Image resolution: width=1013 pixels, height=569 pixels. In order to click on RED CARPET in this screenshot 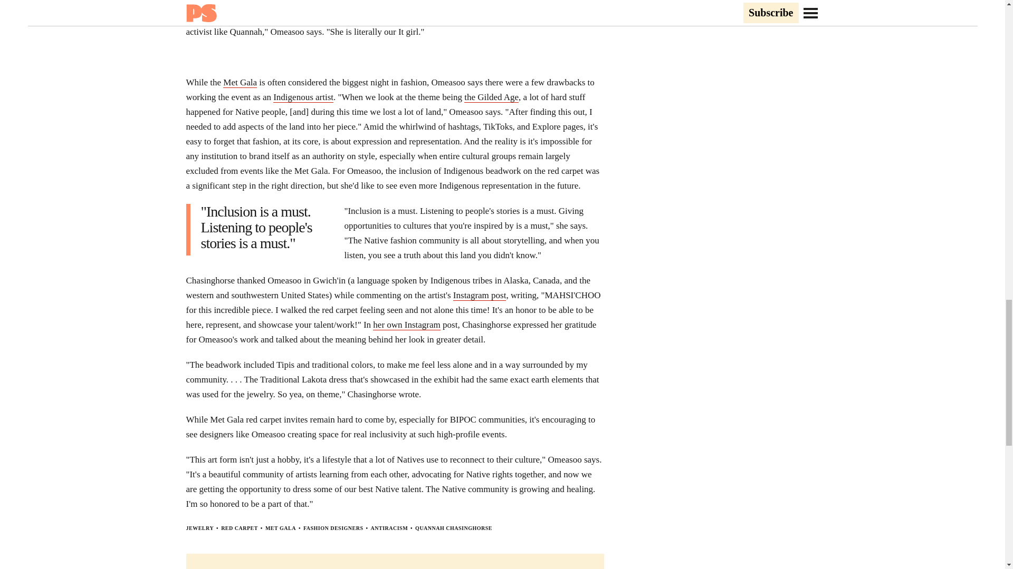, I will do `click(240, 528)`.